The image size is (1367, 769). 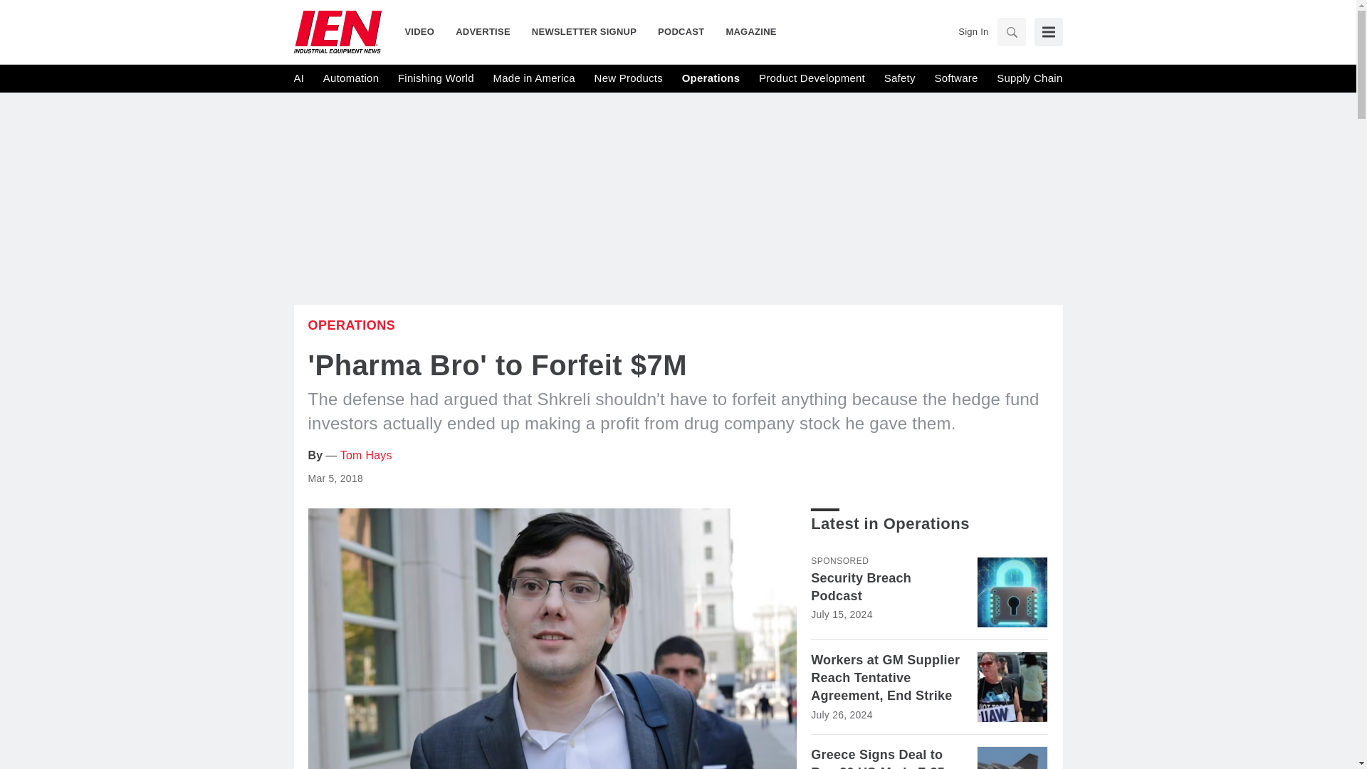 What do you see at coordinates (350, 78) in the screenshot?
I see `Automation` at bounding box center [350, 78].